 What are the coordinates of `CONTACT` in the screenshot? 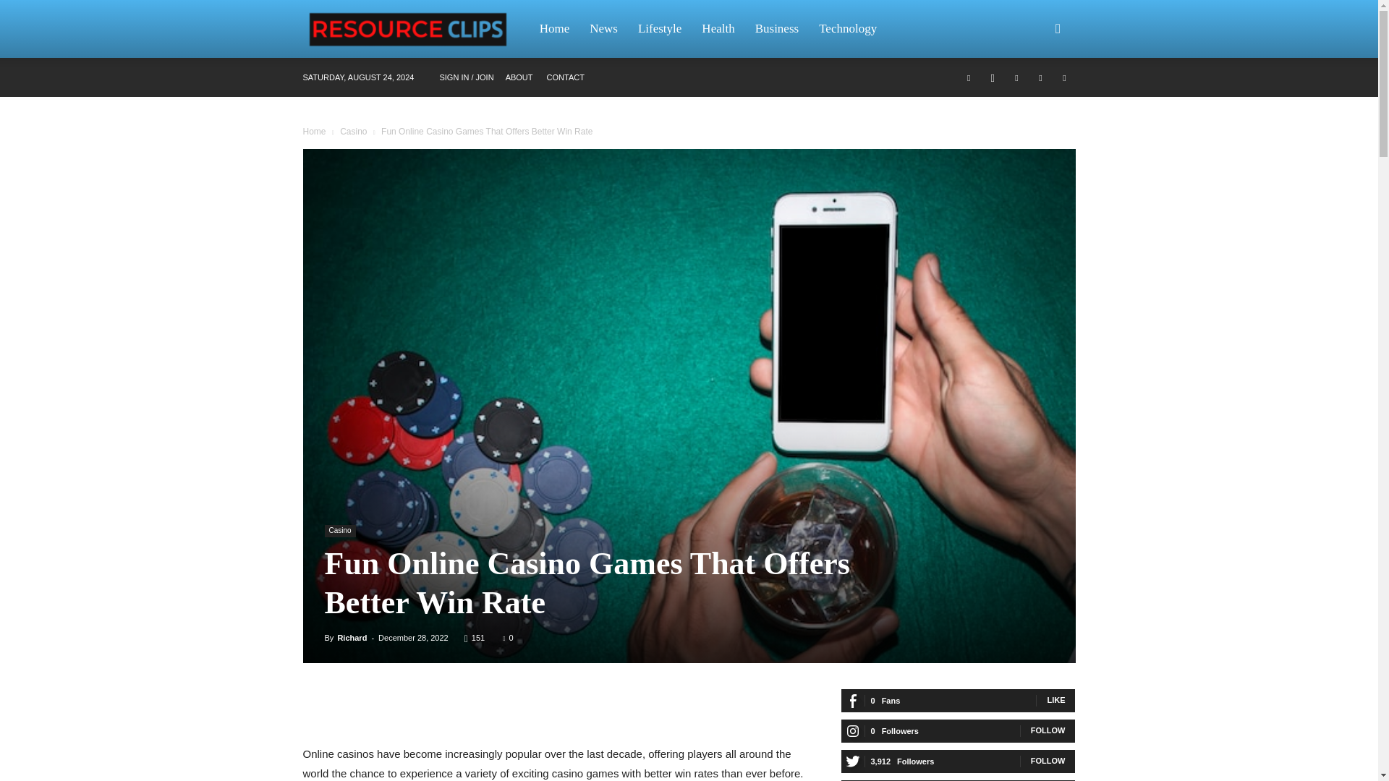 It's located at (566, 77).